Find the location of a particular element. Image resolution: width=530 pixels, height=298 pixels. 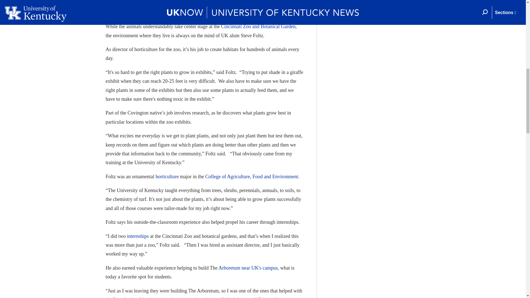

Cincinnati Zoo and Botanical Garden, is located at coordinates (259, 26).